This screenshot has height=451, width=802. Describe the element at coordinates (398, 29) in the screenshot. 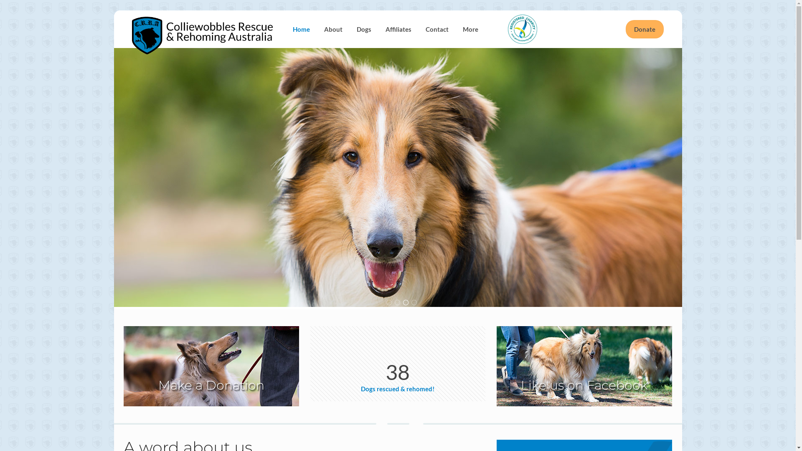

I see `Affiliates` at that location.